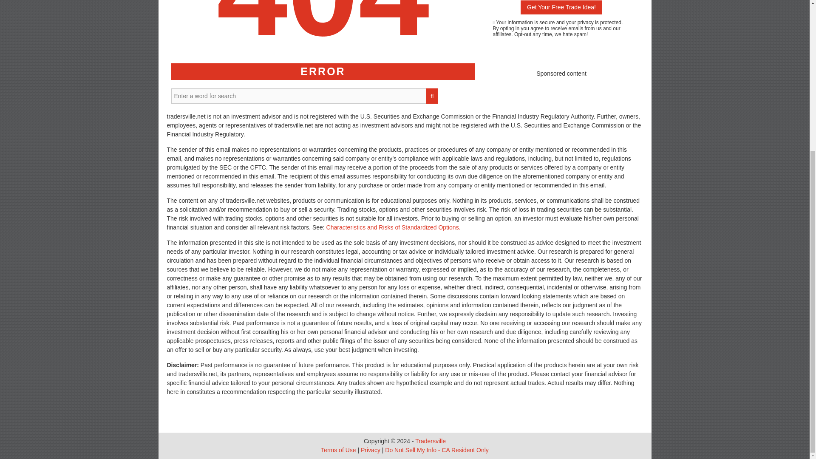 This screenshot has width=816, height=459. Describe the element at coordinates (394, 227) in the screenshot. I see `Characteristics and Risks of Standardized Options.` at that location.